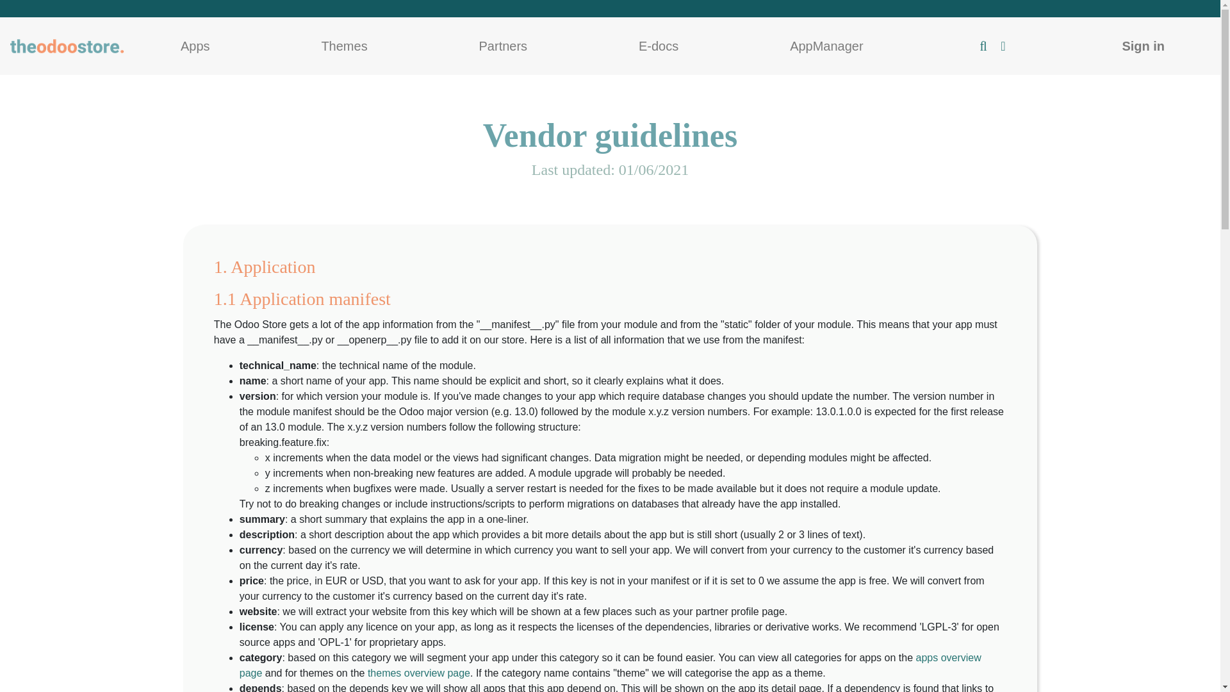  Describe the element at coordinates (503, 46) in the screenshot. I see `Partners` at that location.